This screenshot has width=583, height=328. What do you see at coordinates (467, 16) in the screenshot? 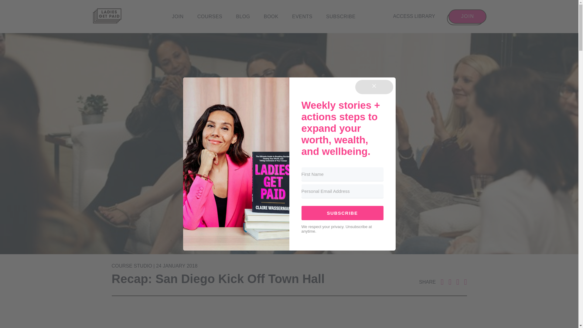
I see `JOIN` at bounding box center [467, 16].